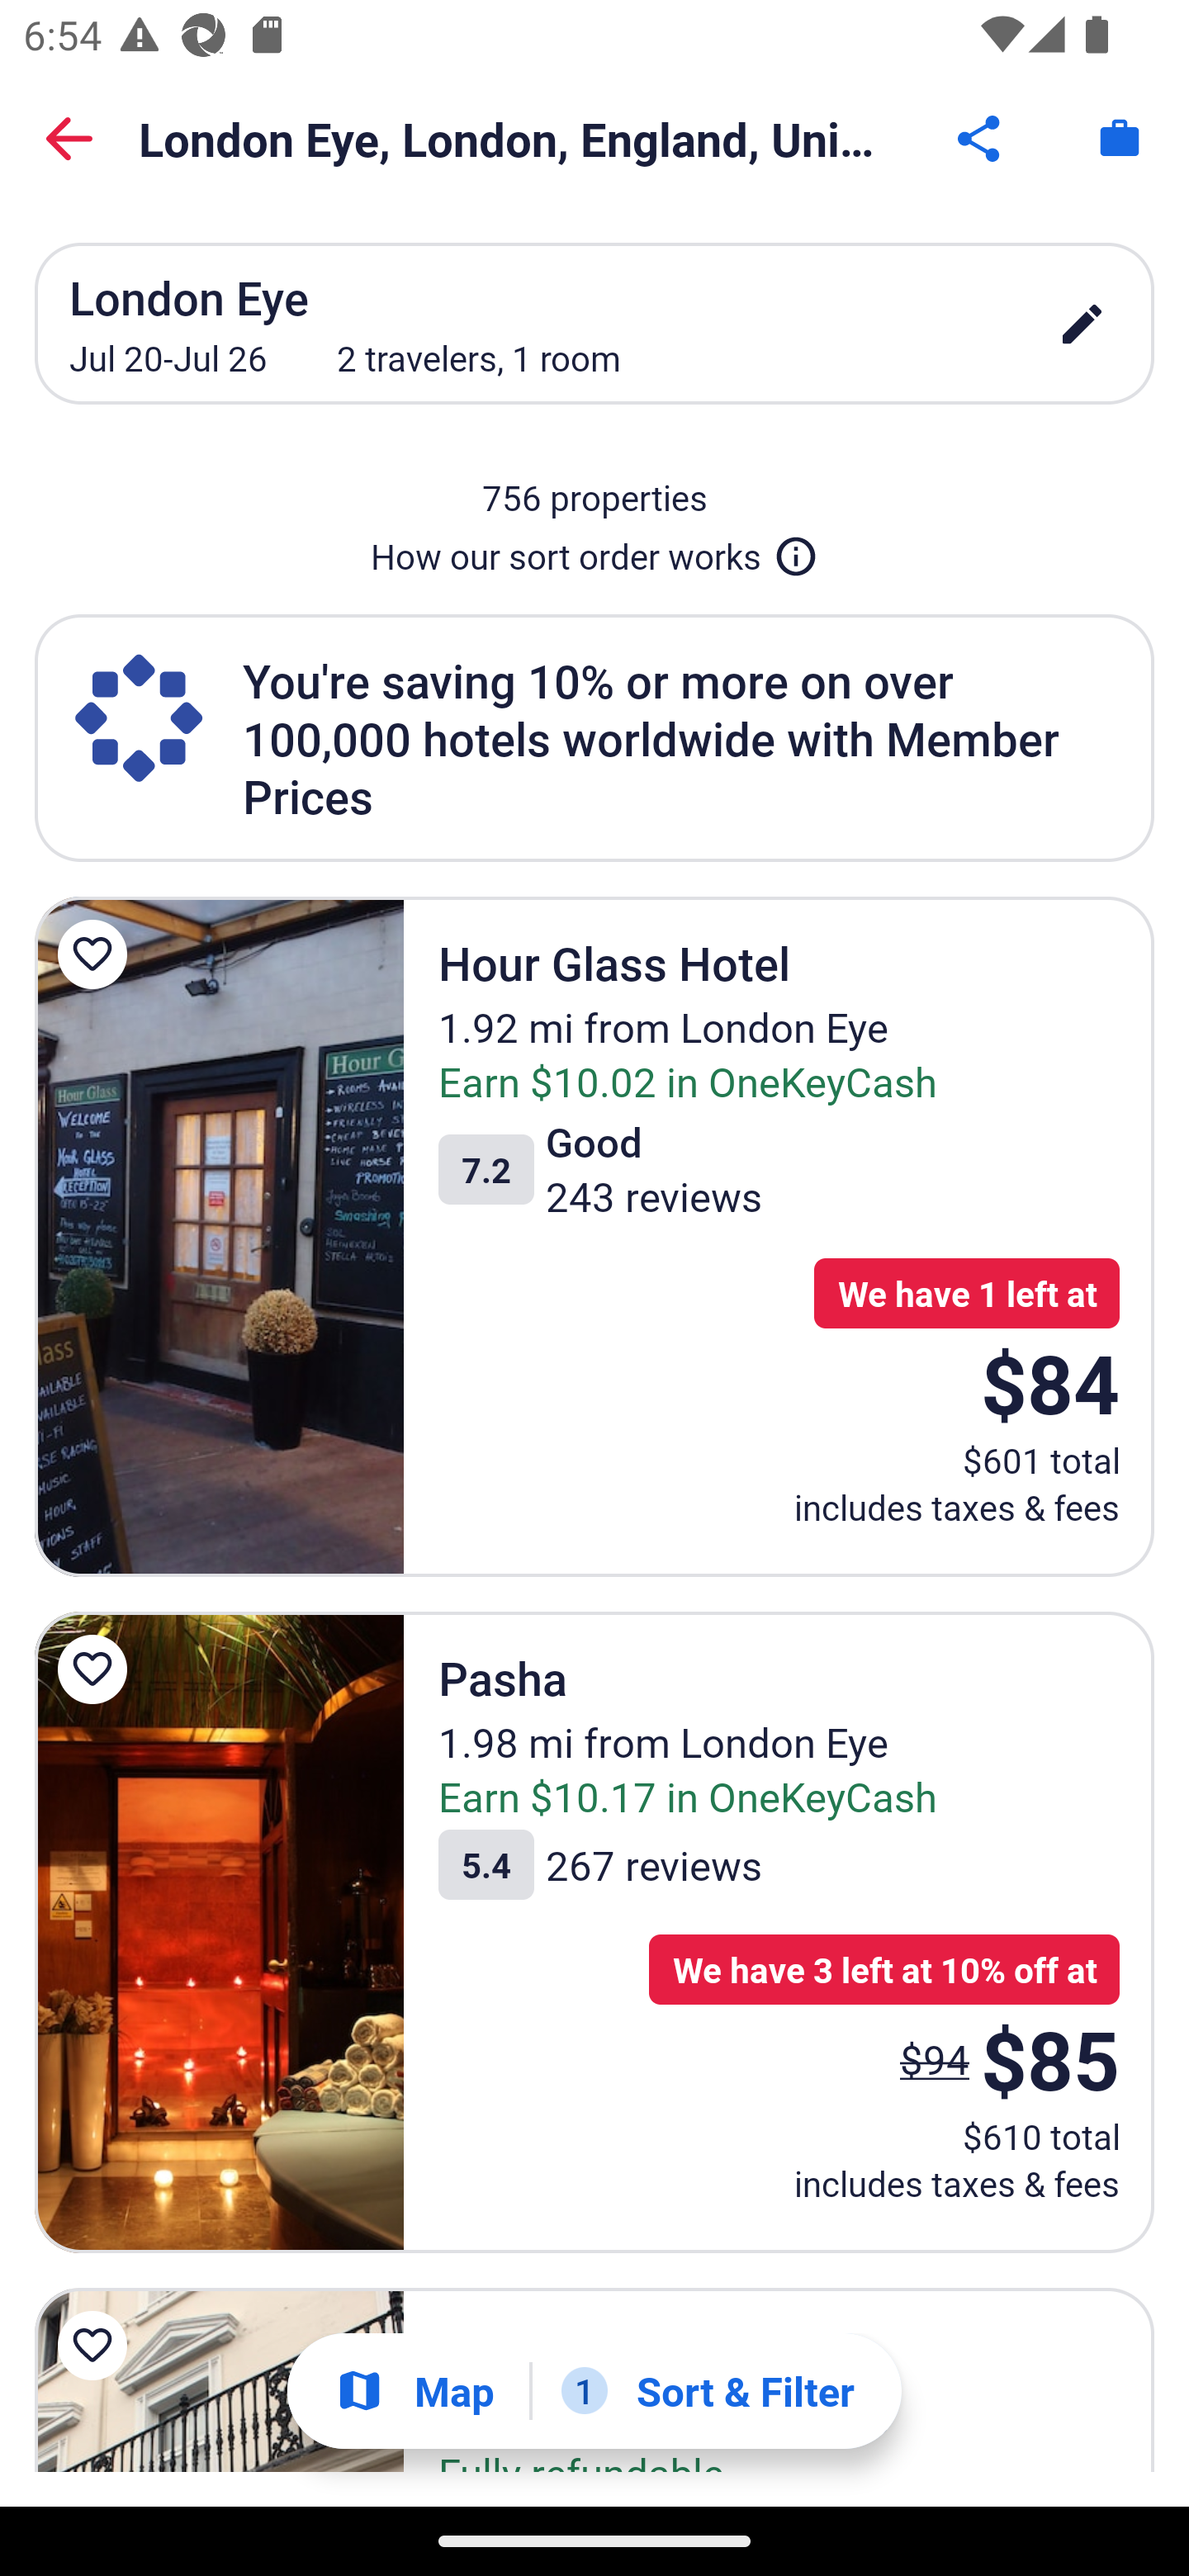 Image resolution: width=1189 pixels, height=2576 pixels. What do you see at coordinates (935, 2057) in the screenshot?
I see `$94 The price was $94` at bounding box center [935, 2057].